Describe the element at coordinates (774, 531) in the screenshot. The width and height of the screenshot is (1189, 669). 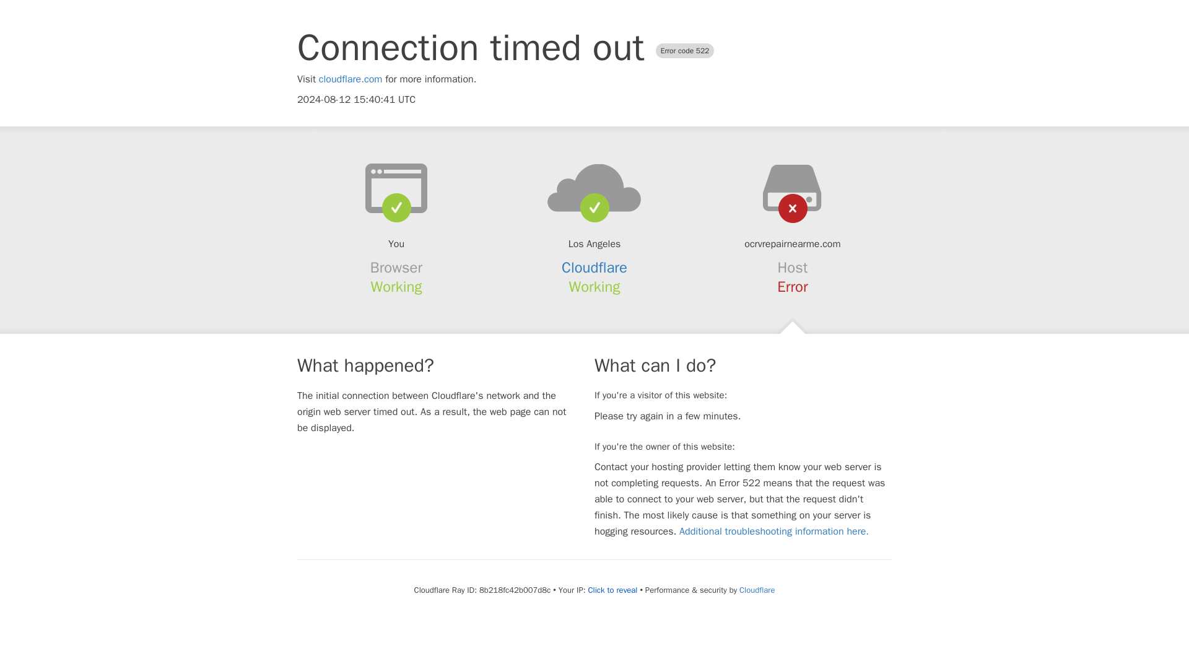
I see `Additional troubleshooting information here.` at that location.